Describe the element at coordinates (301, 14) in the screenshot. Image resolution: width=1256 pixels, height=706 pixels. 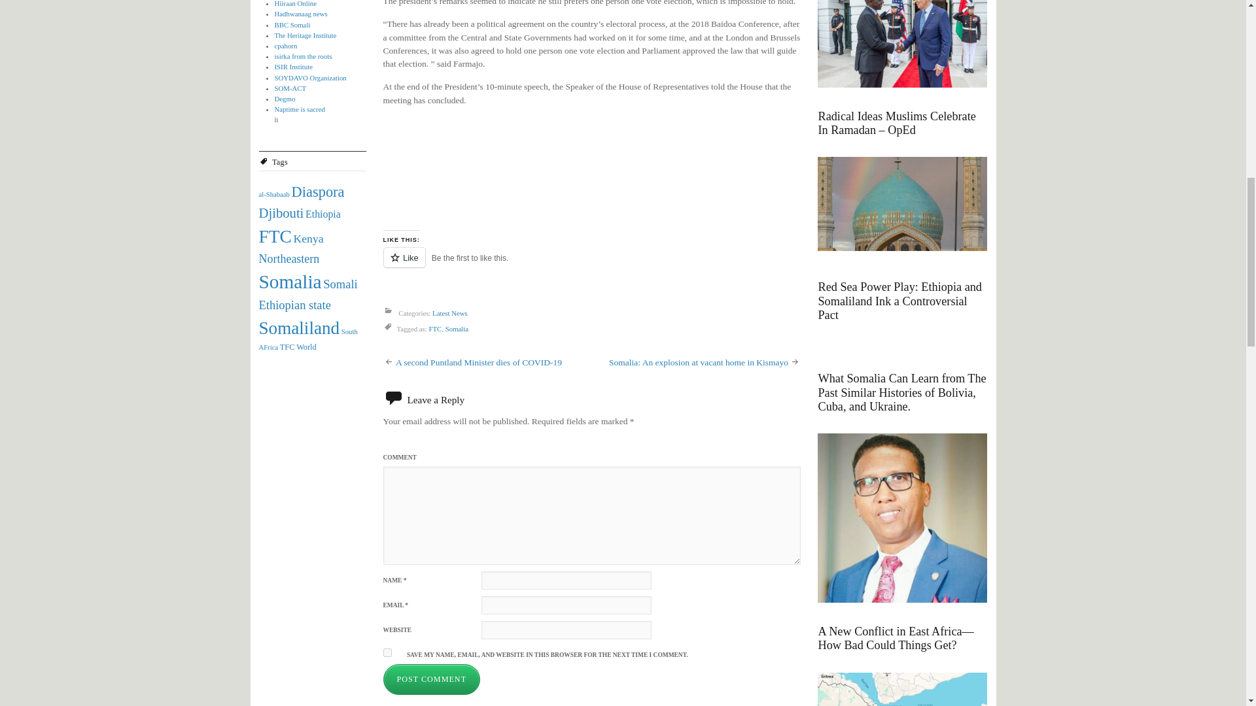
I see `Hadhwanaag news` at that location.